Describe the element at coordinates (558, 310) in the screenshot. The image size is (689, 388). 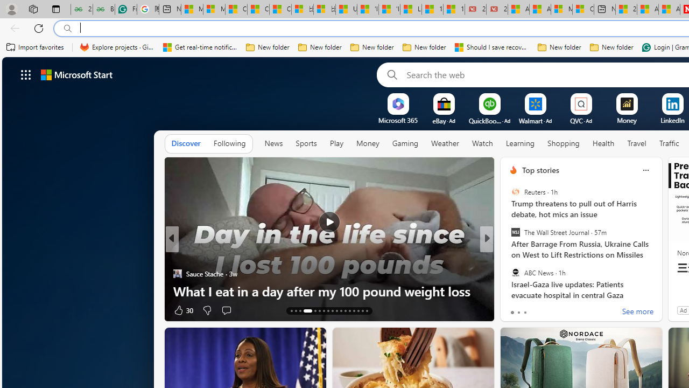
I see `View comments 6 Comment` at that location.